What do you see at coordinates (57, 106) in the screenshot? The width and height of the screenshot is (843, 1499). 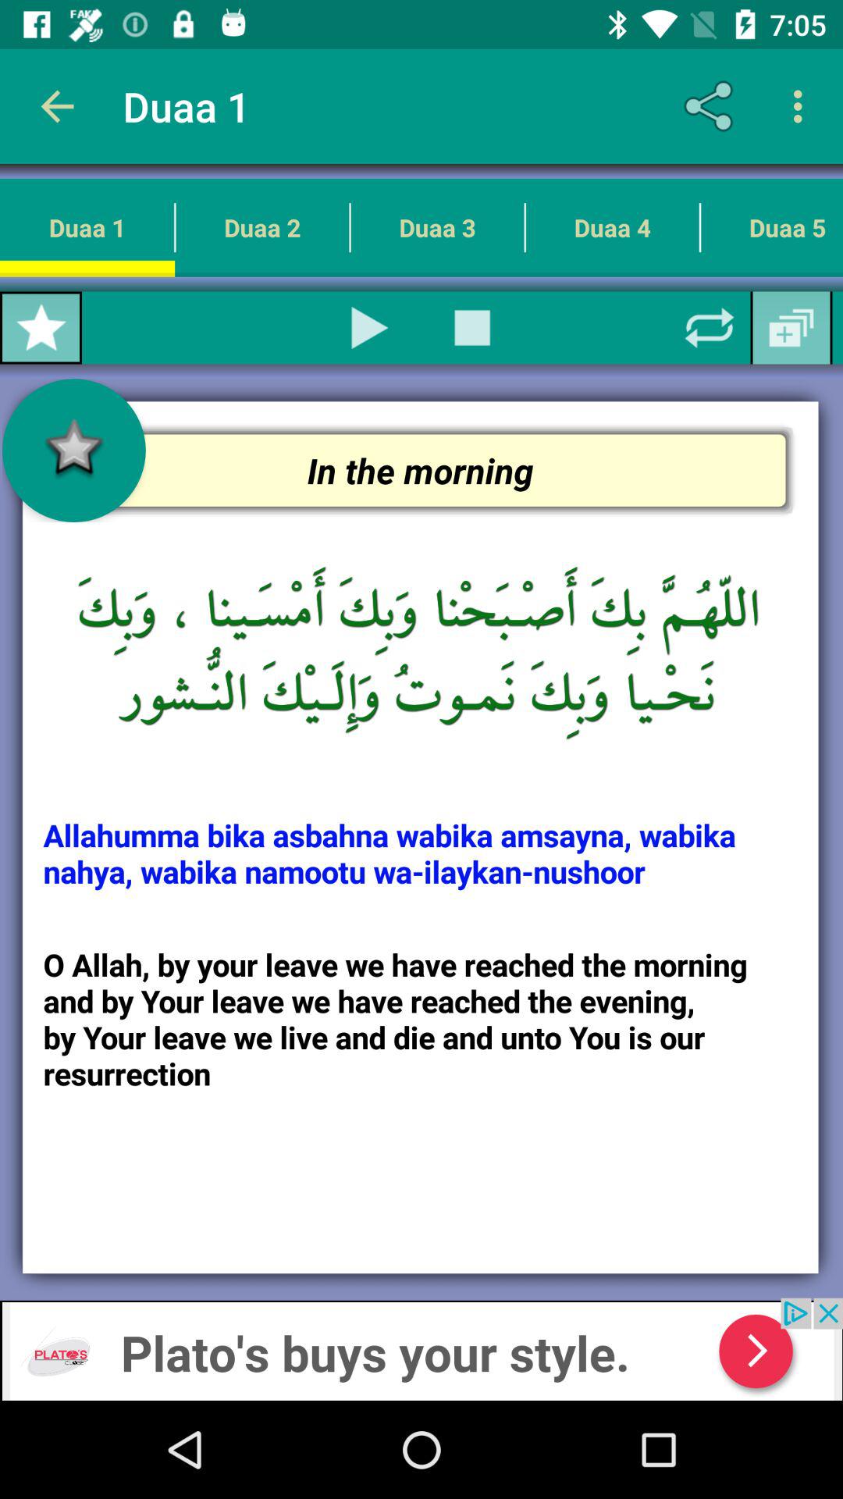 I see `press the app next to duaa 1 app` at bounding box center [57, 106].